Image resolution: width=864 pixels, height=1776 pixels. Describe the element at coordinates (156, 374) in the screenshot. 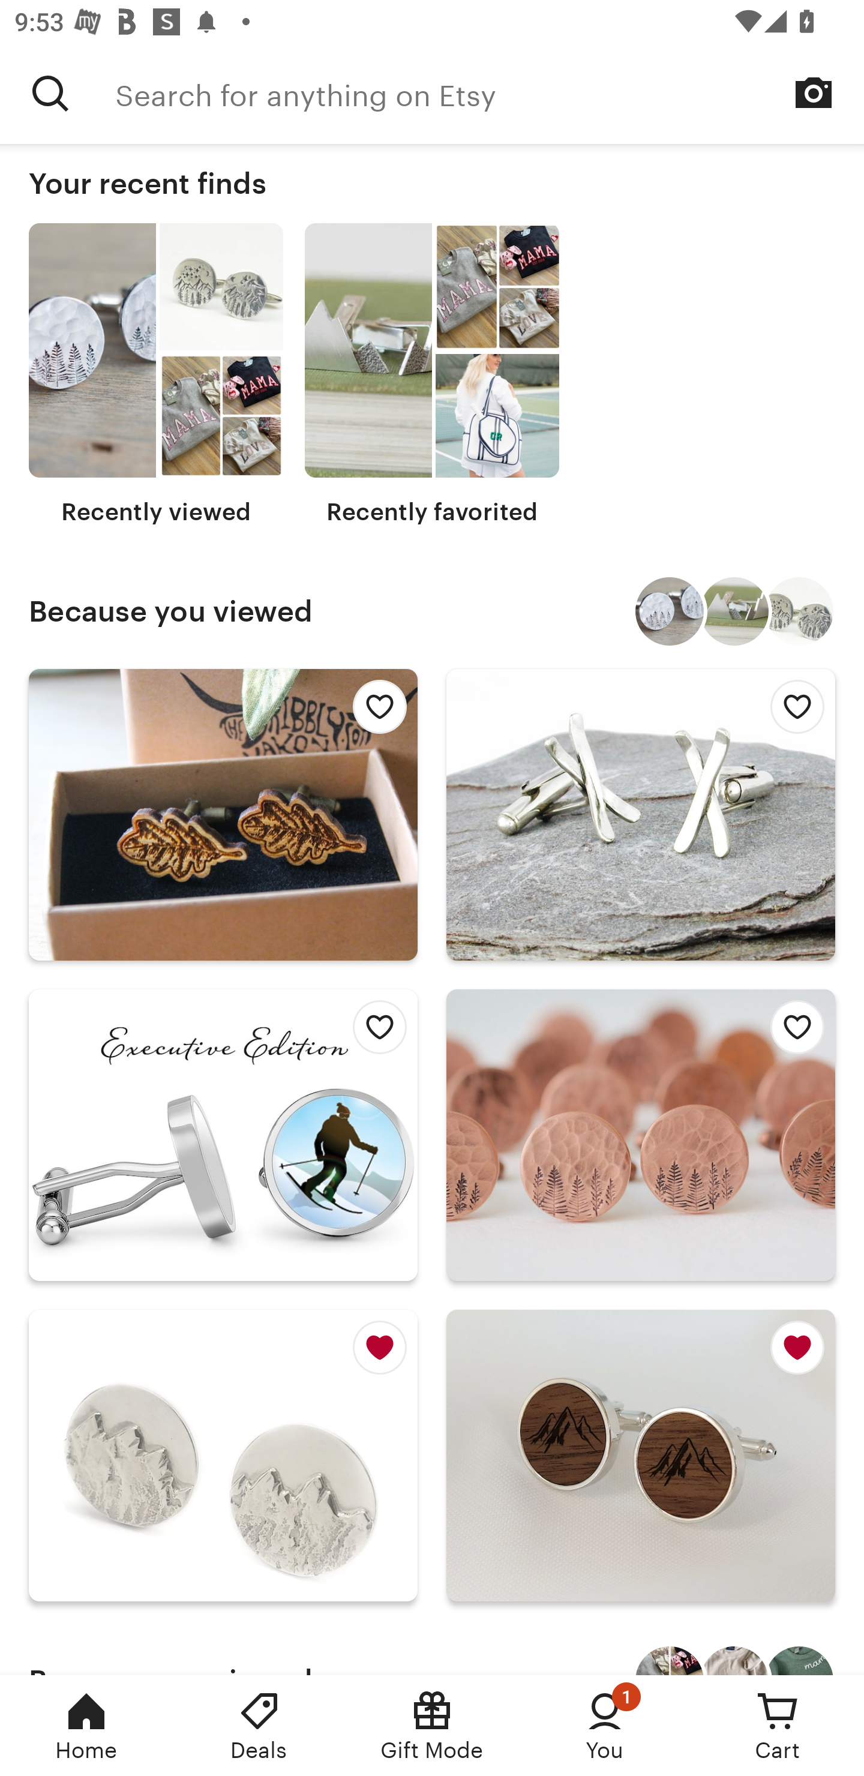

I see `Recently viewed` at that location.